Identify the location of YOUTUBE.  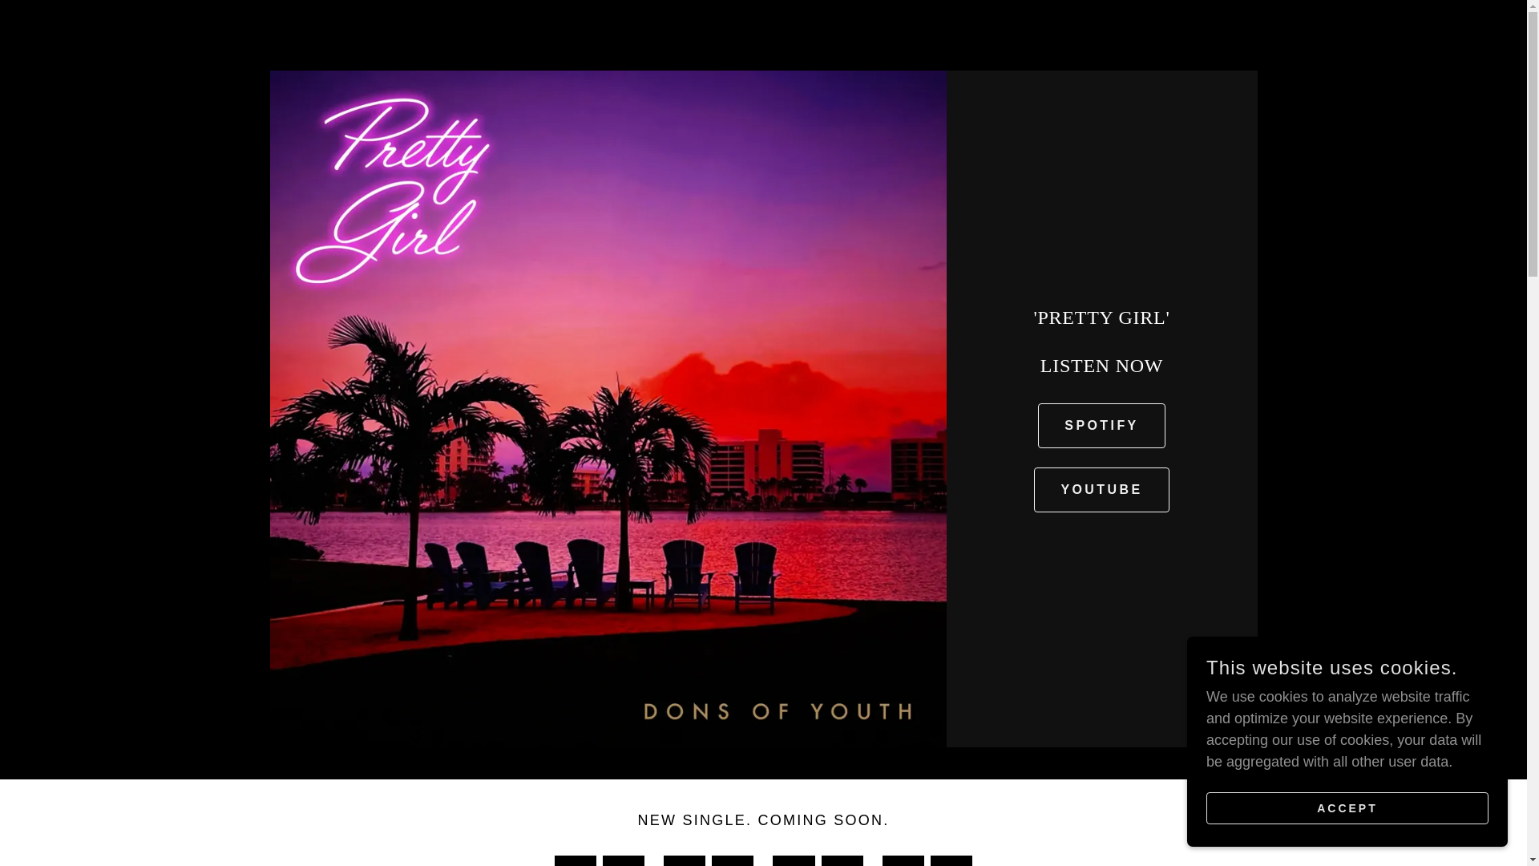
(1101, 490).